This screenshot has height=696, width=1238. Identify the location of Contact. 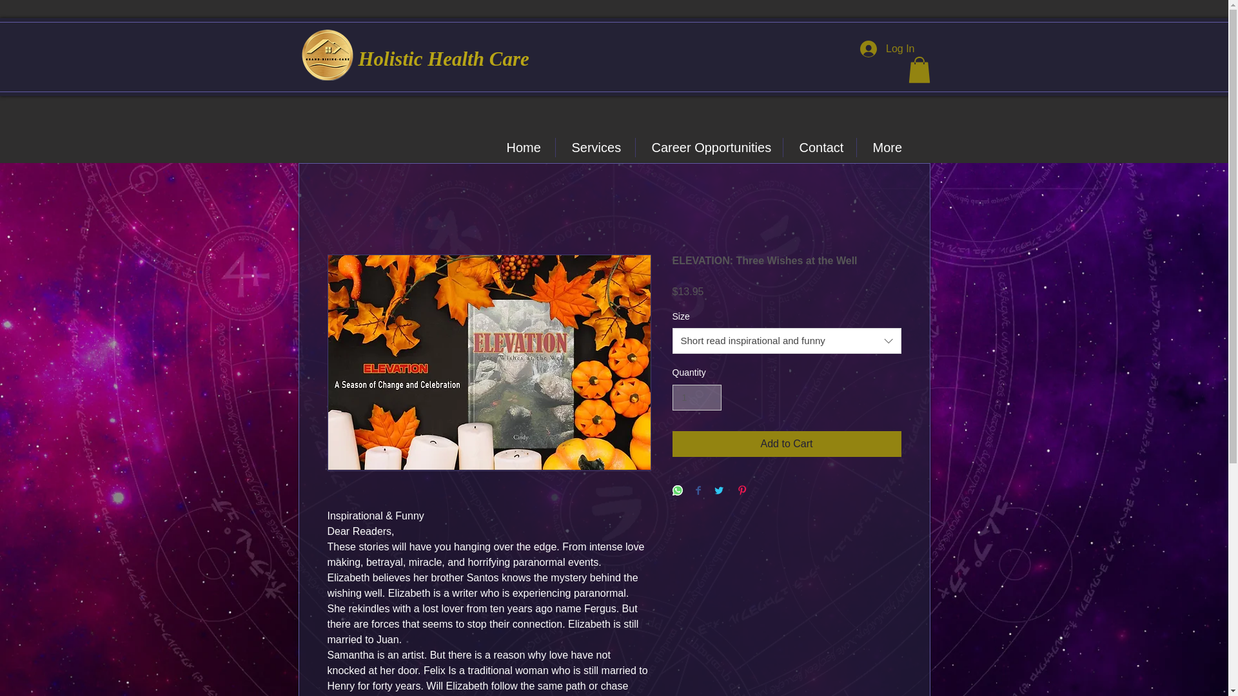
(819, 147).